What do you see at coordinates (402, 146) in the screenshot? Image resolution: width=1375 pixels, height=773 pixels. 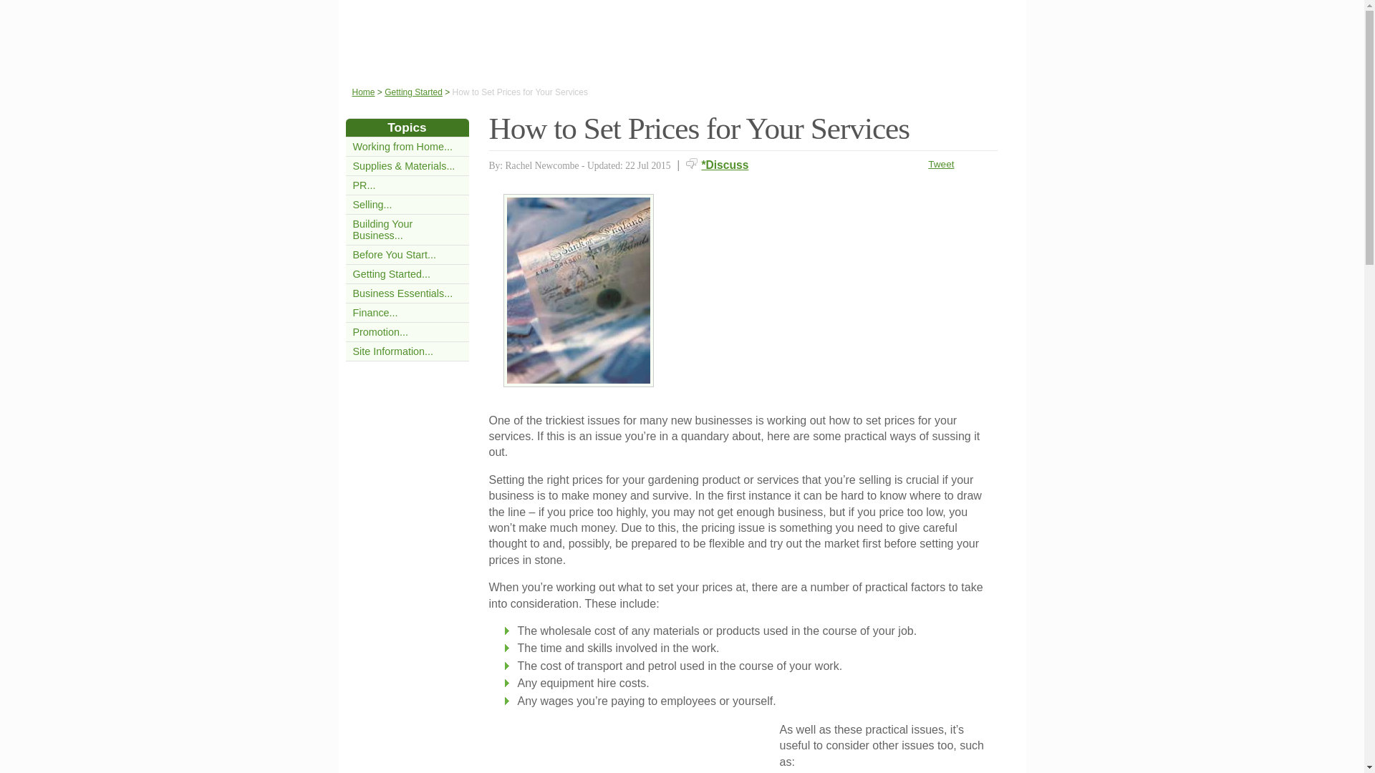 I see `Working from Home...` at bounding box center [402, 146].